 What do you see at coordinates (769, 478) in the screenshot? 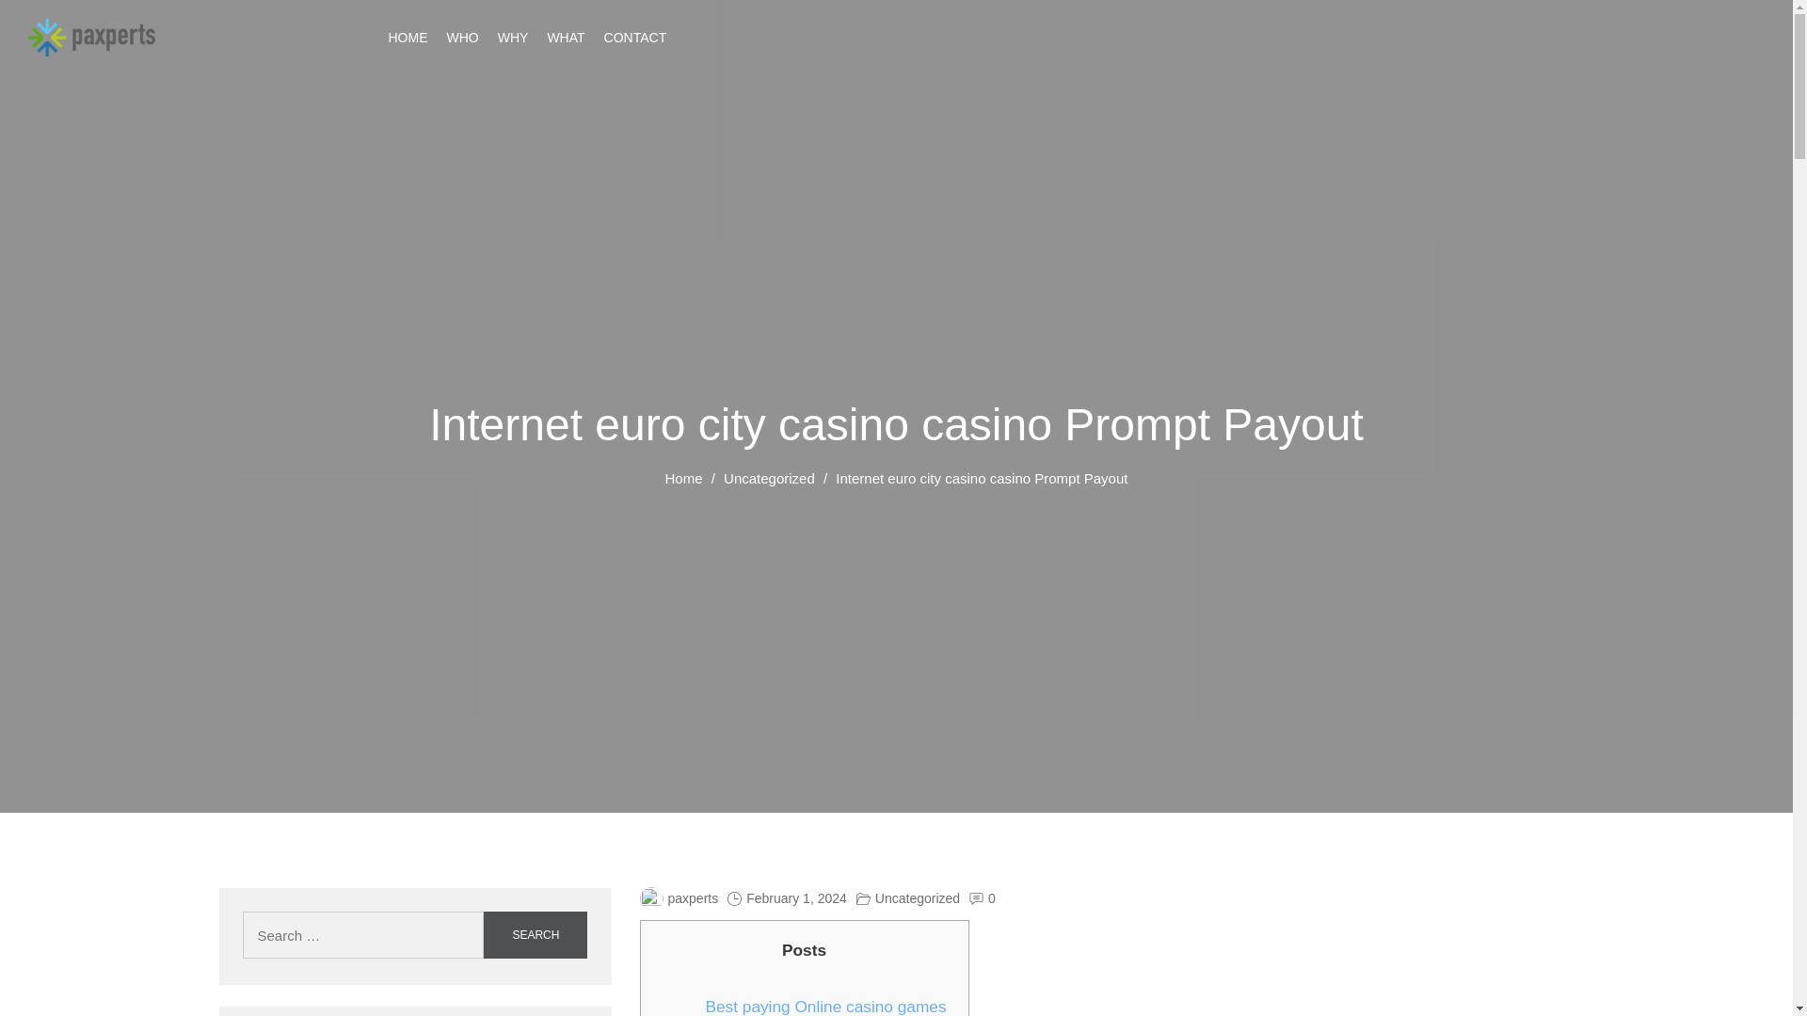
I see `Uncategorized` at bounding box center [769, 478].